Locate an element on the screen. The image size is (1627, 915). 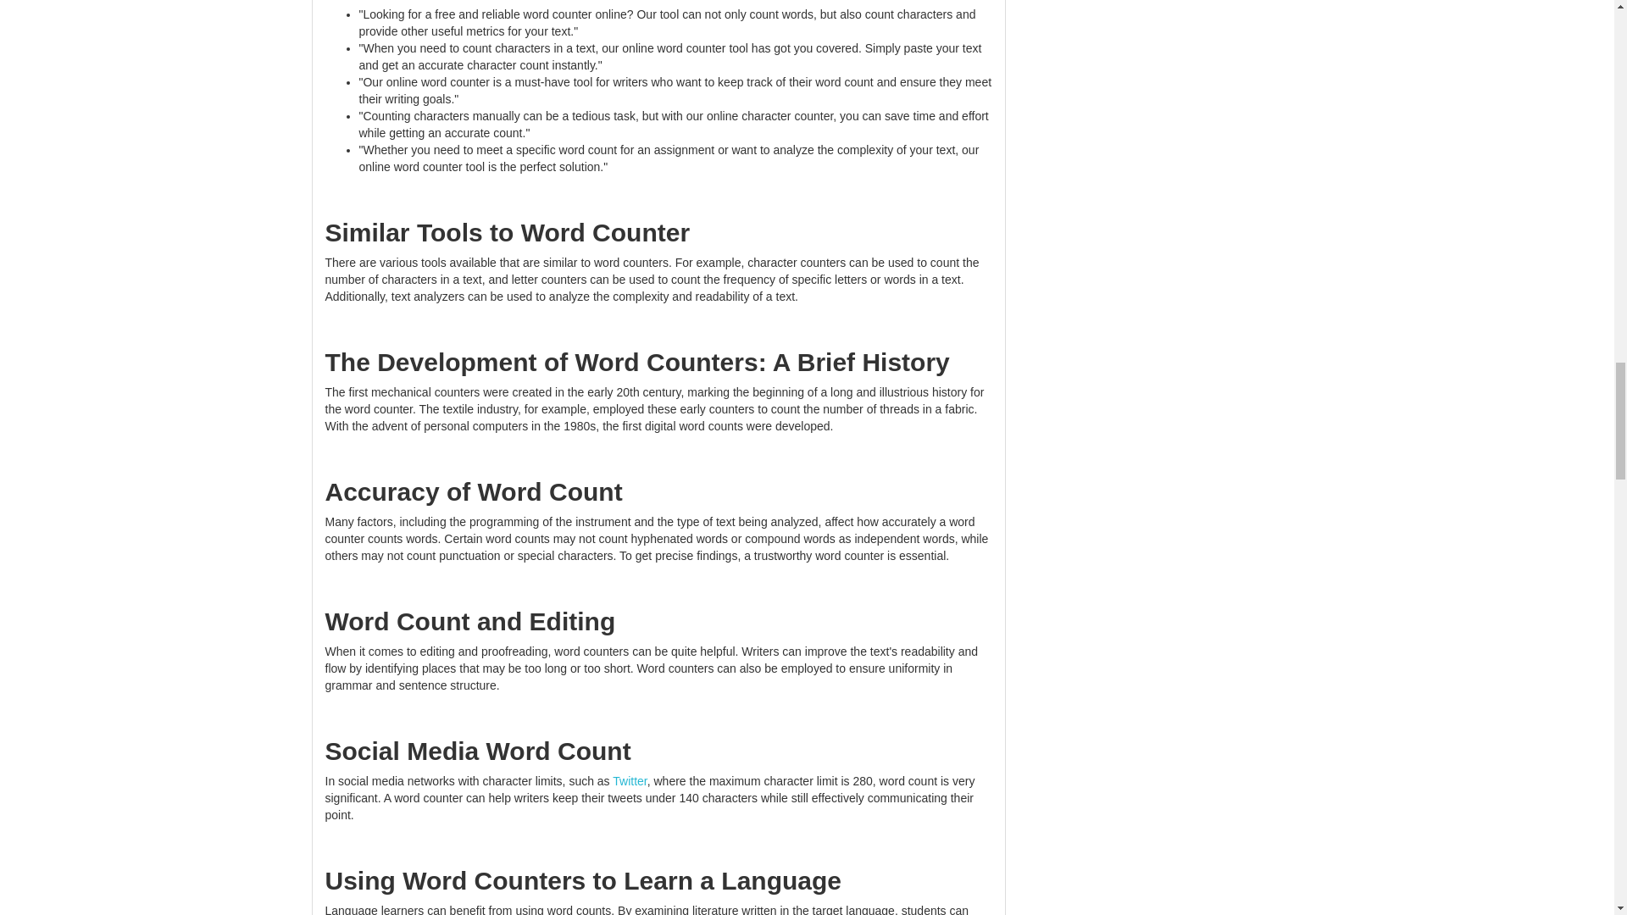
Twitter is located at coordinates (629, 780).